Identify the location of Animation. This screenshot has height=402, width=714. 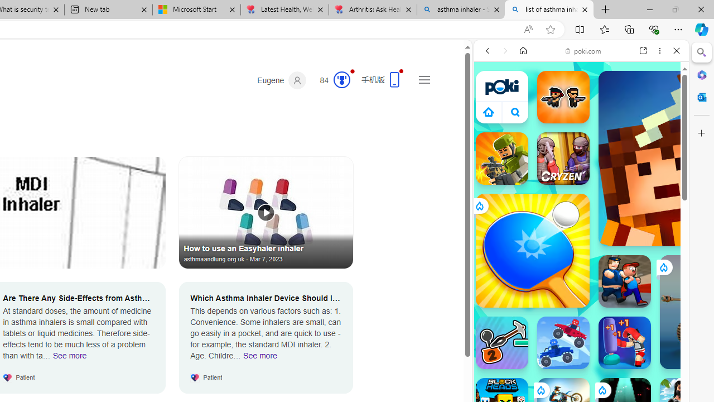
(353, 71).